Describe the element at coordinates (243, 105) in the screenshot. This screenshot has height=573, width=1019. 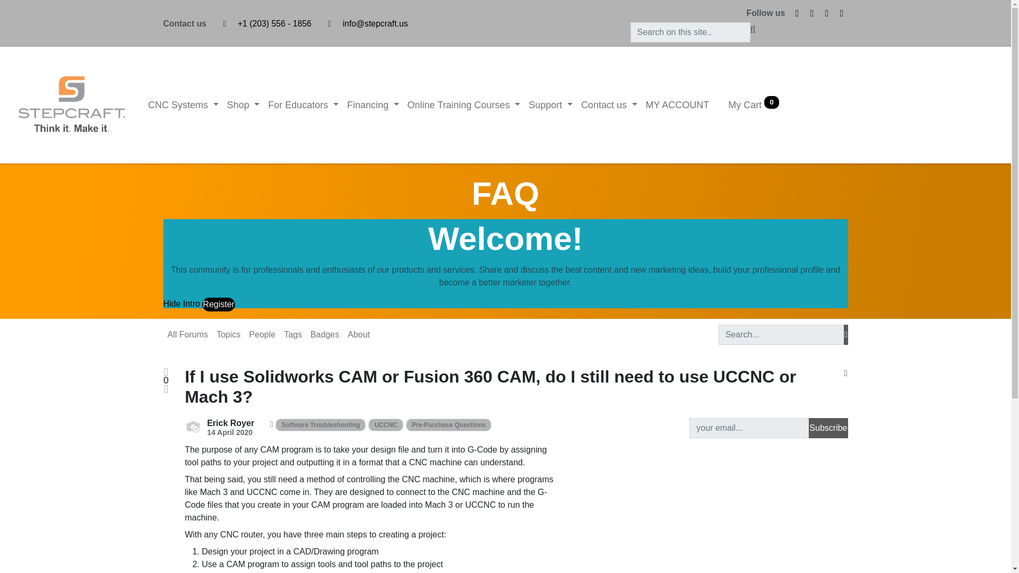
I see `Shop` at that location.